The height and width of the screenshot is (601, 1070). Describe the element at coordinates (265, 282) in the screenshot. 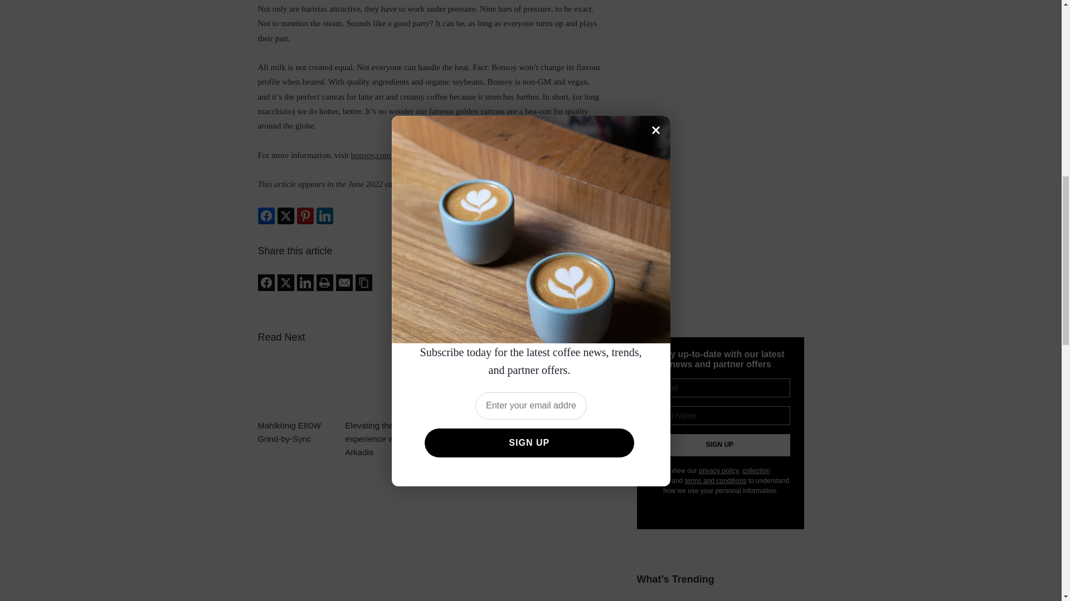

I see `Share on Facebook` at that location.